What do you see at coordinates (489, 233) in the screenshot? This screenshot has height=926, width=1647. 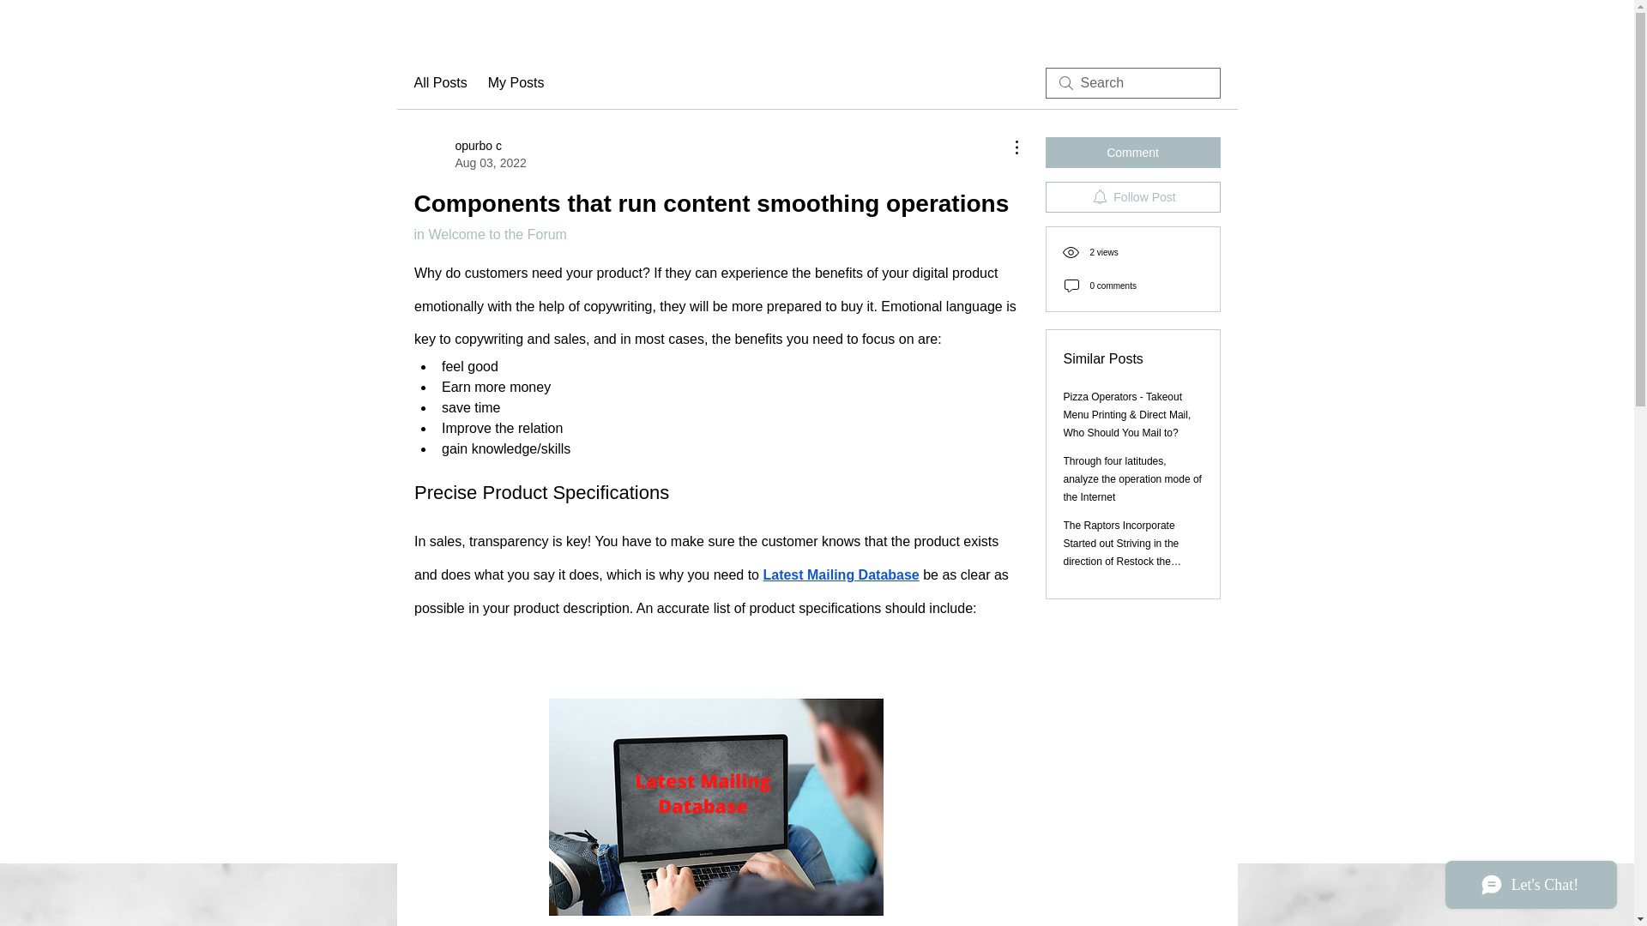 I see `Comment` at bounding box center [489, 233].